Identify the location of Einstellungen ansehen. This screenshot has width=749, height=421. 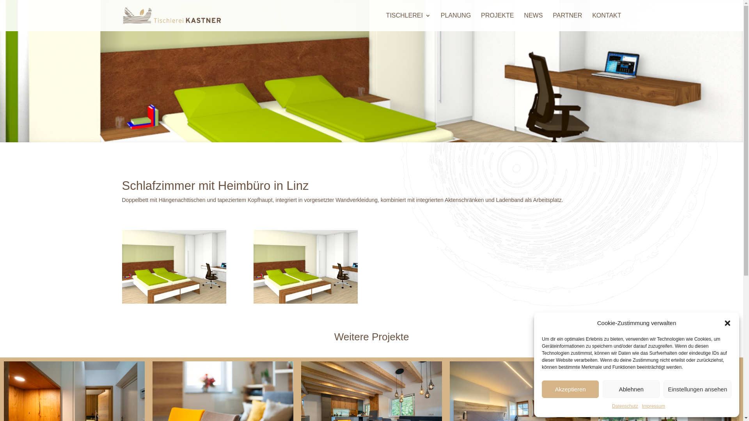
(698, 389).